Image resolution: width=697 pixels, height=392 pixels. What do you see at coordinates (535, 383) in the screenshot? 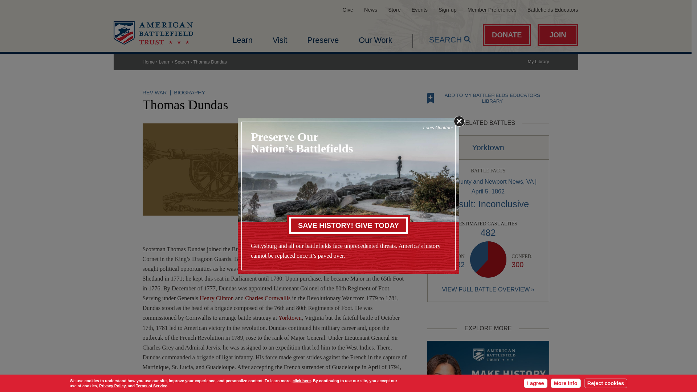
I see `I agree` at bounding box center [535, 383].